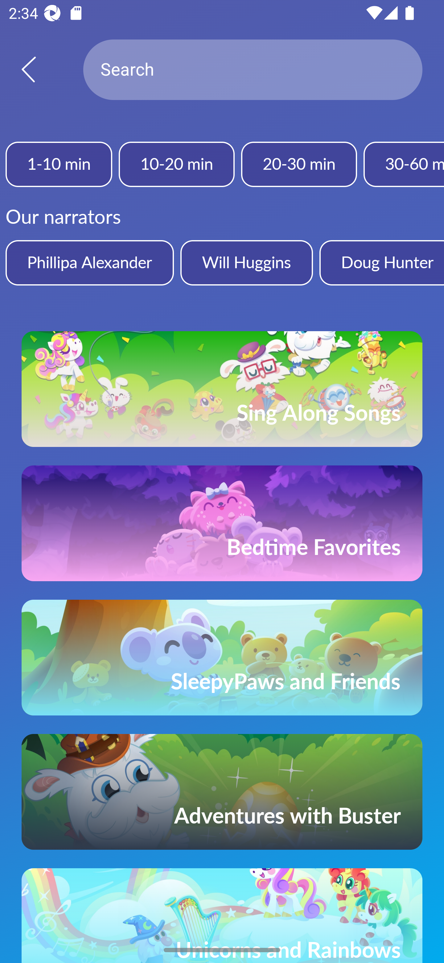 The image size is (444, 963). I want to click on 30-60 min, so click(404, 164).